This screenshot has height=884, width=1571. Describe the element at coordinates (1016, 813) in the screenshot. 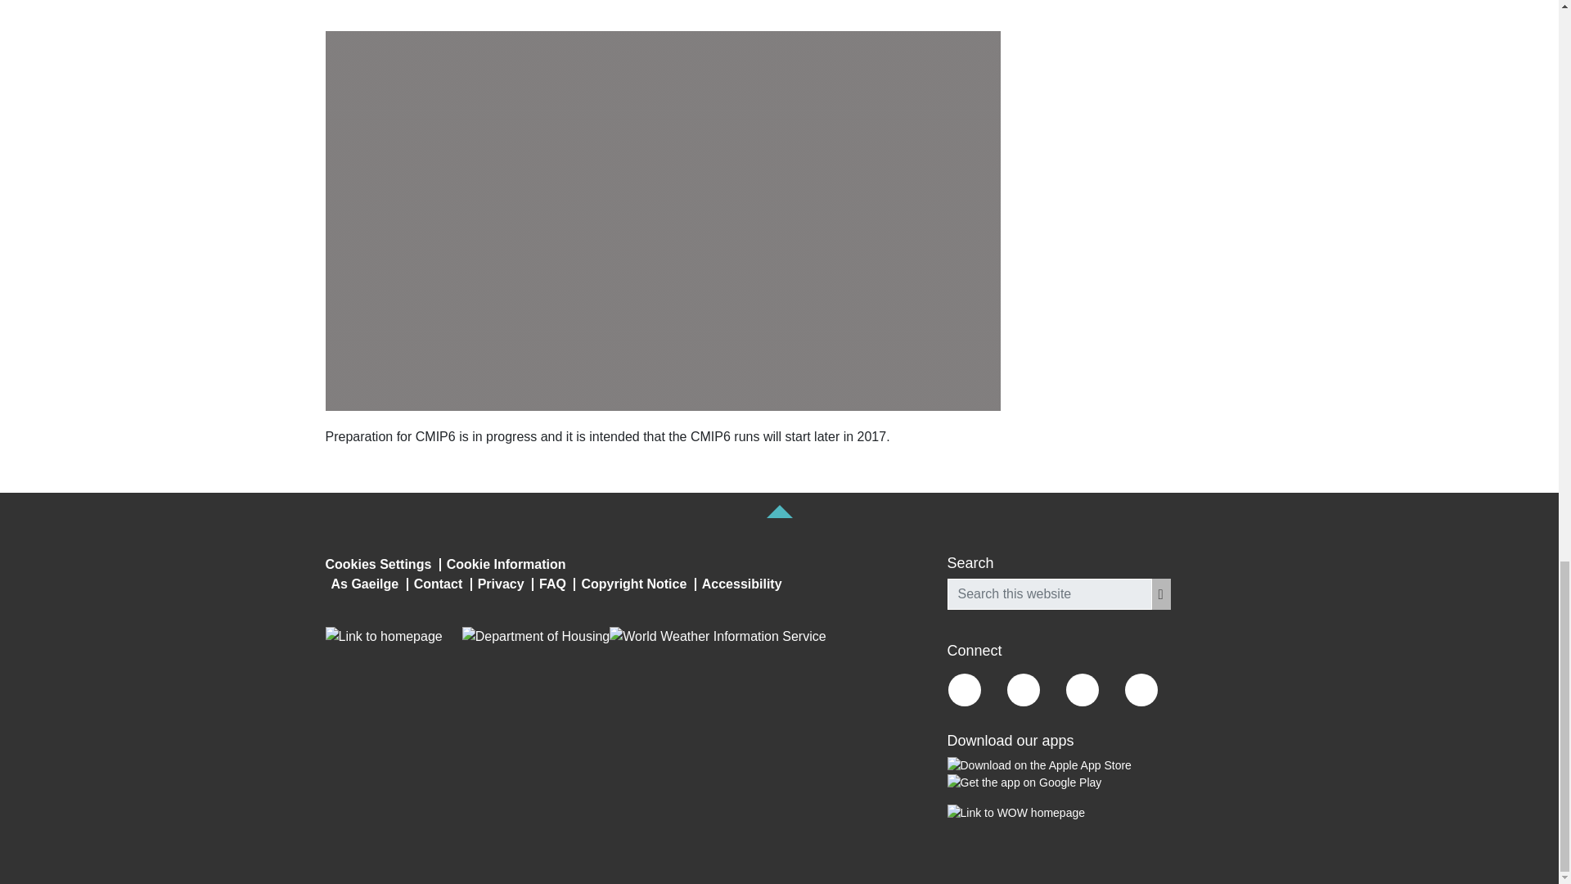

I see `Link to WOW homepage` at that location.